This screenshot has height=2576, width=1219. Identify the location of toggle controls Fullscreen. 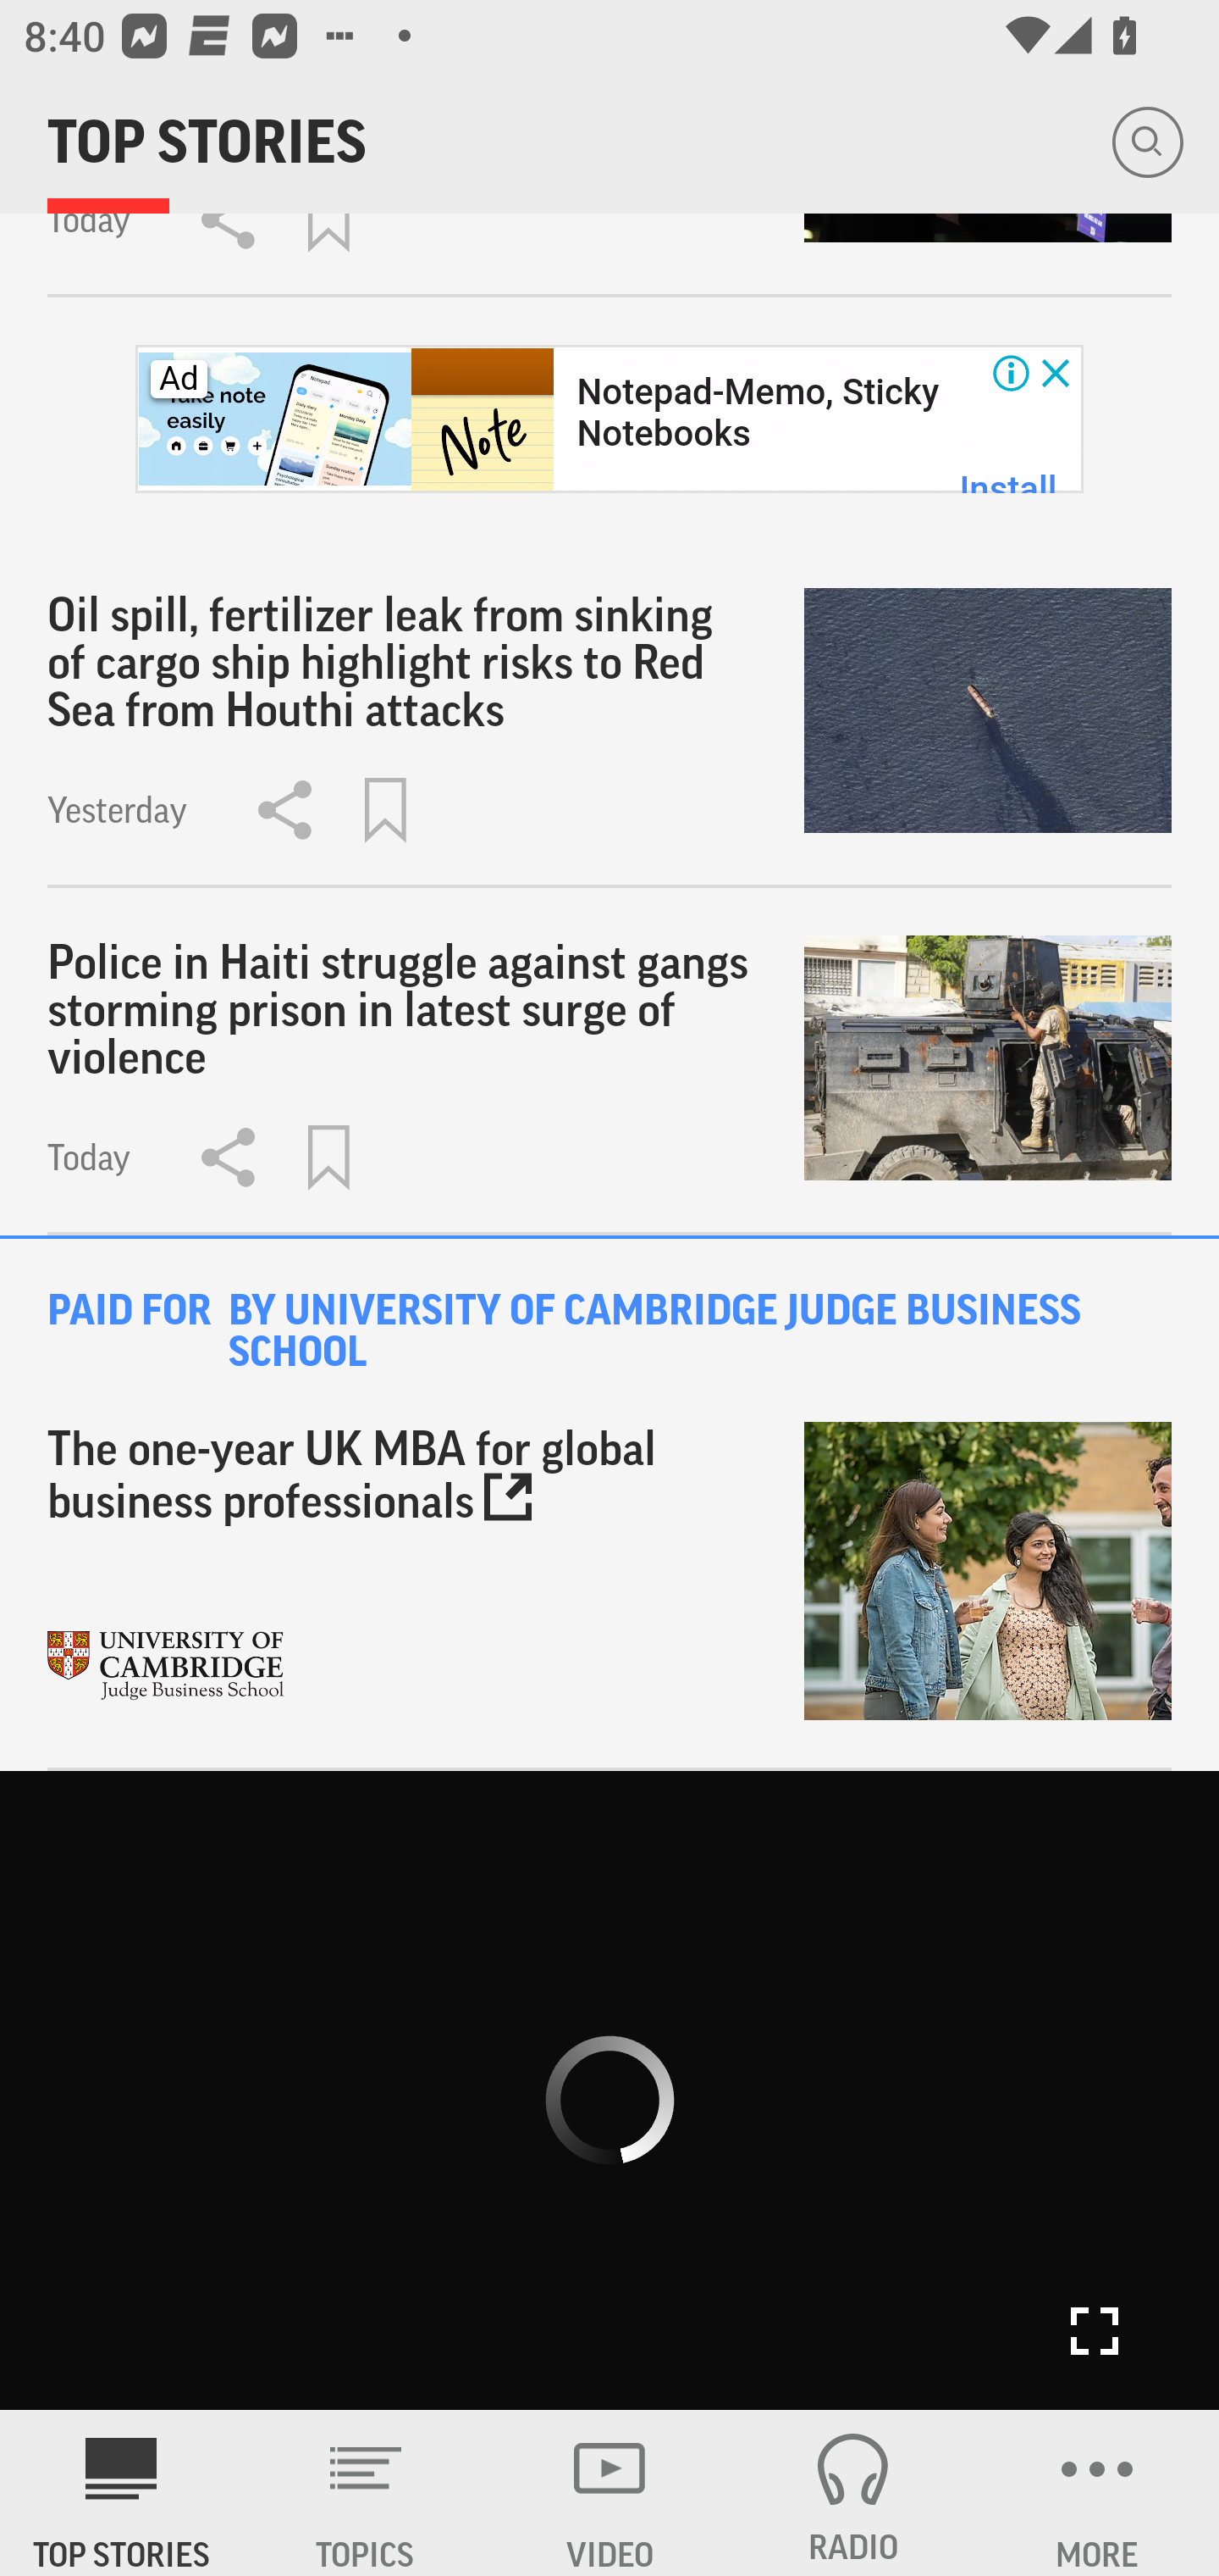
(609, 2091).